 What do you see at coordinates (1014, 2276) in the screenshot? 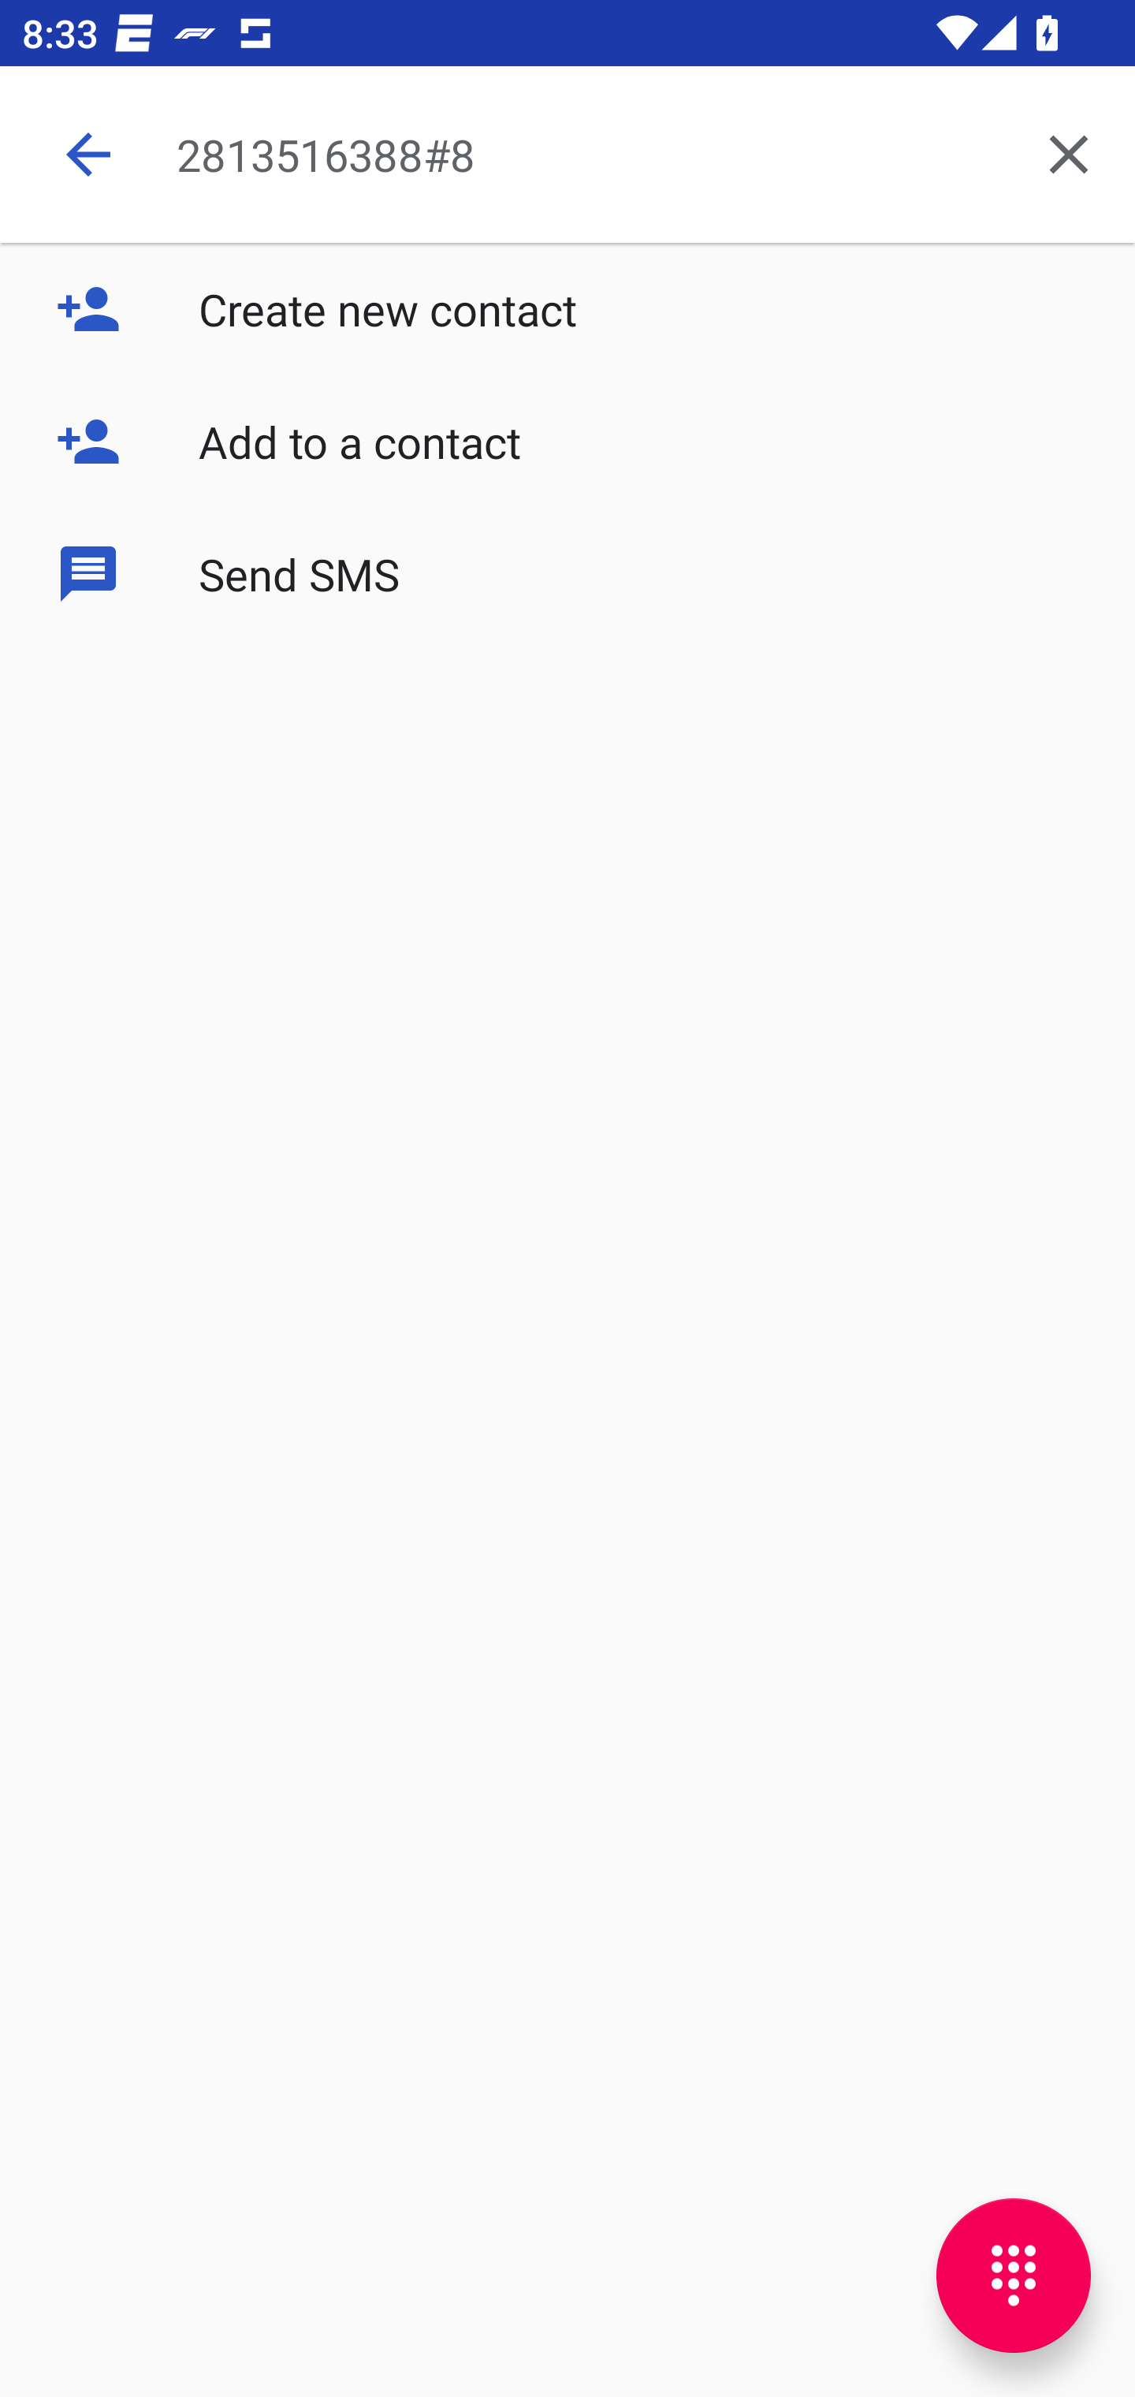
I see `key pad` at bounding box center [1014, 2276].